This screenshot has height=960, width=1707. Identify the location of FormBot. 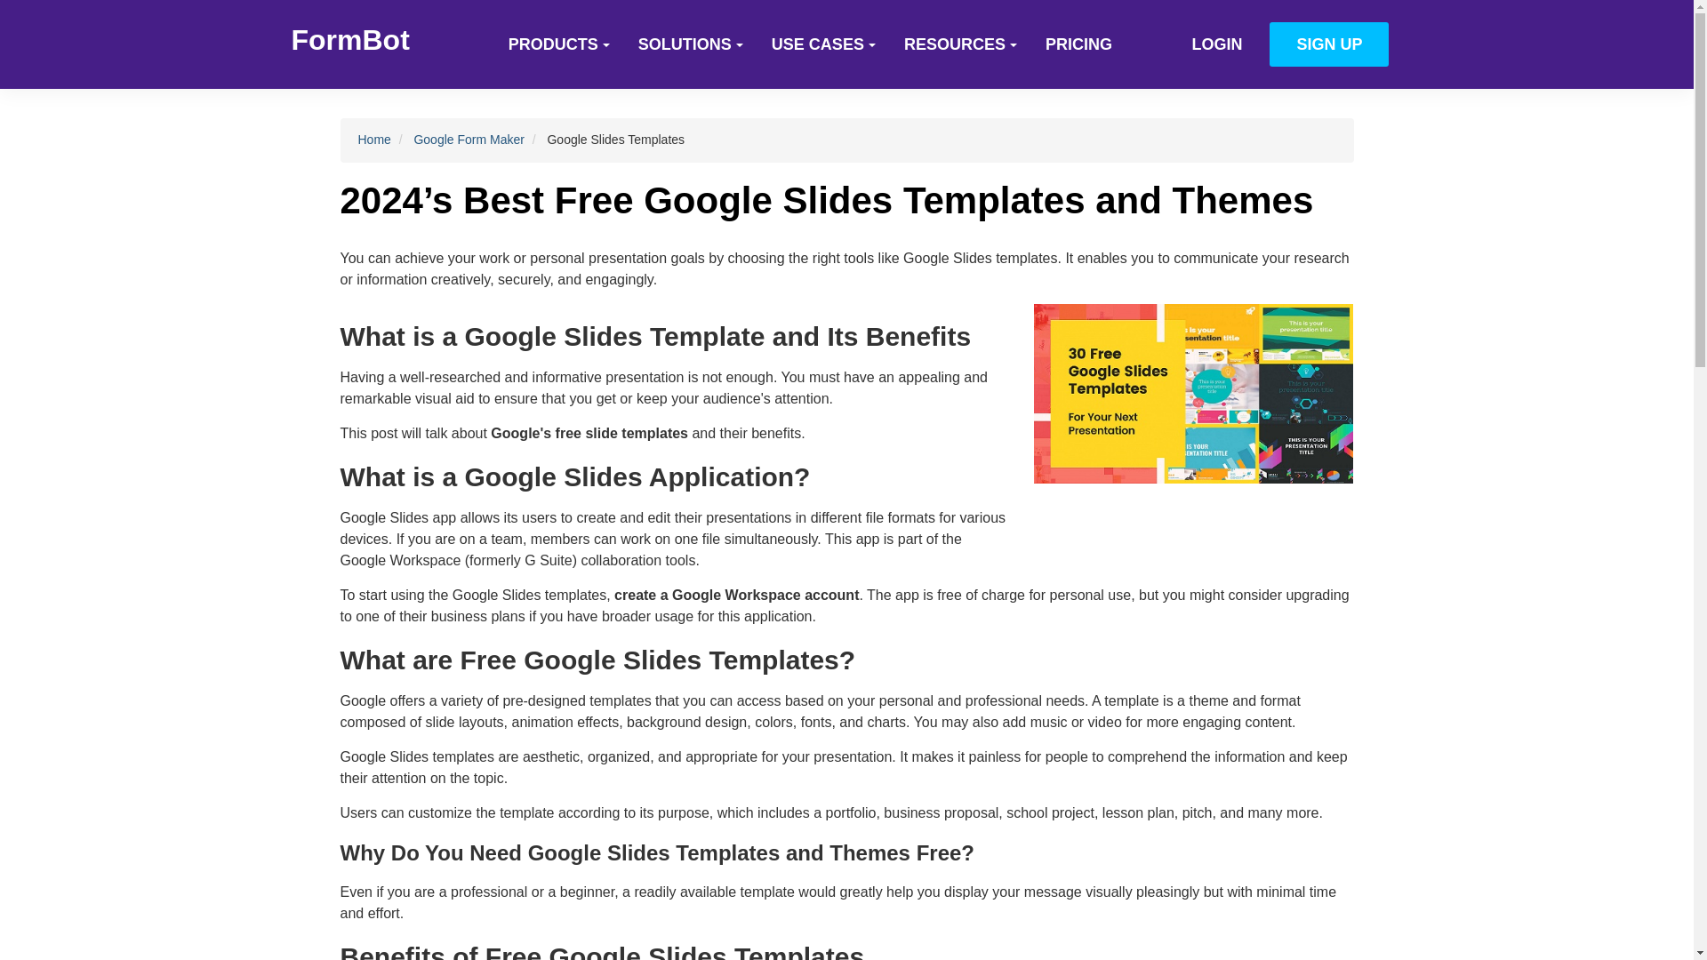
(350, 39).